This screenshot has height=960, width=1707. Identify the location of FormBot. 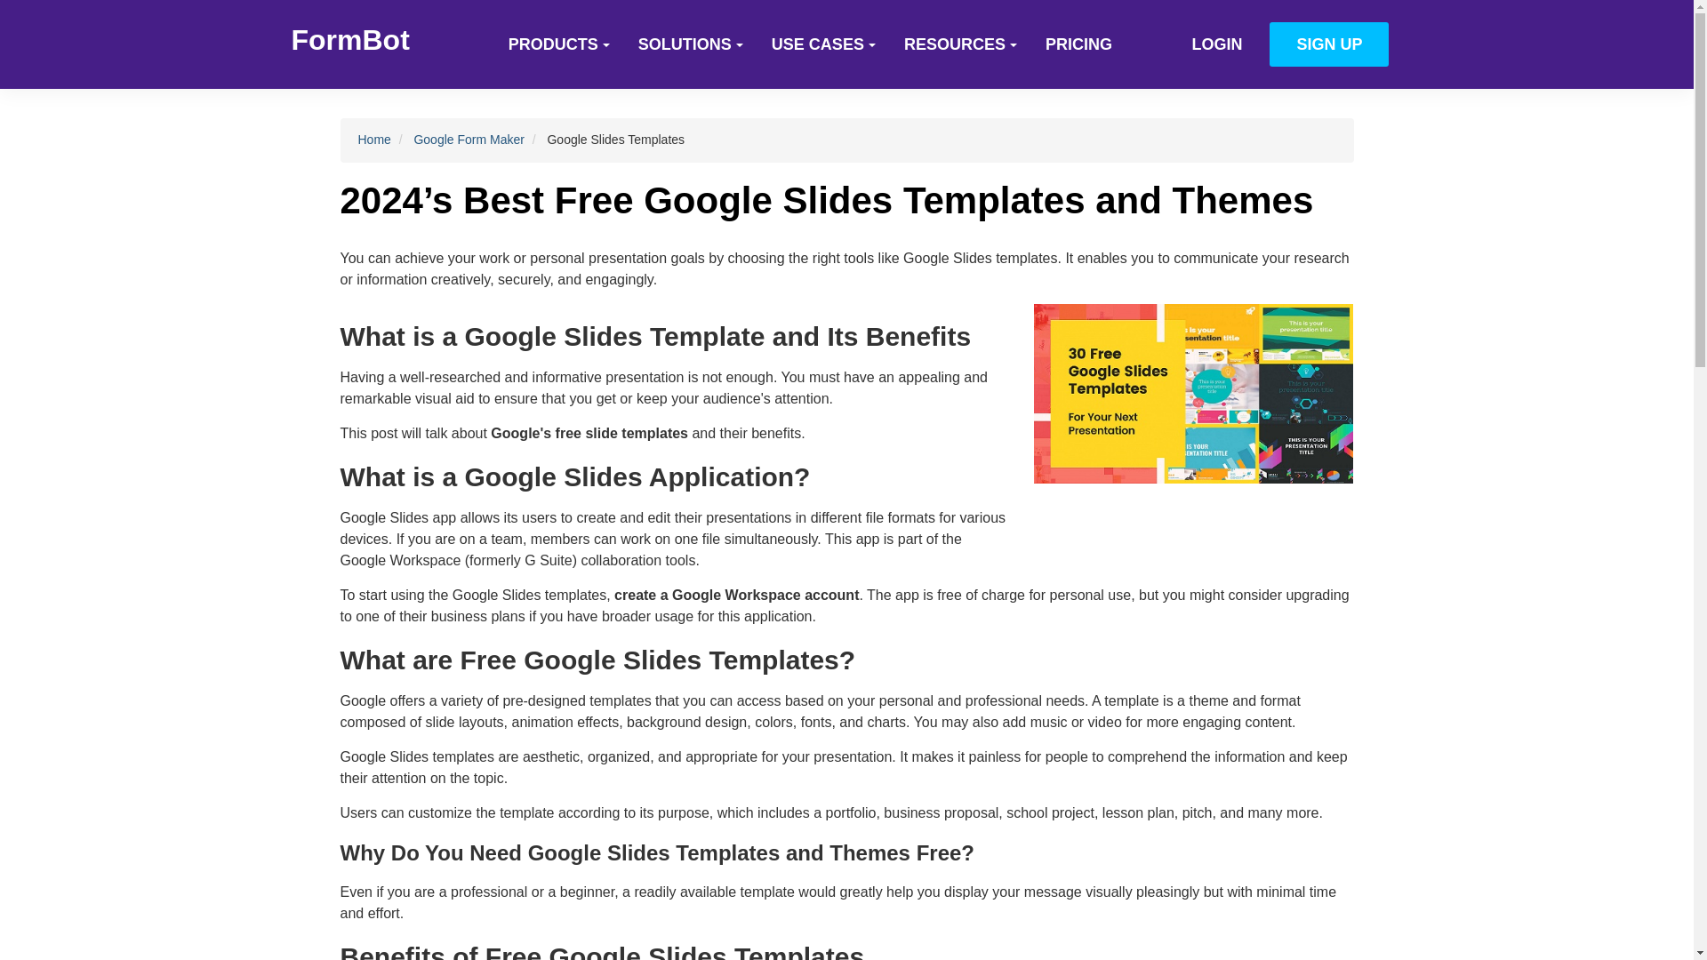
(350, 39).